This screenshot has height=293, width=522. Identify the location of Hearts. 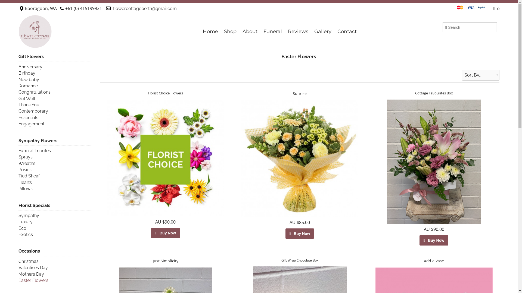
(25, 182).